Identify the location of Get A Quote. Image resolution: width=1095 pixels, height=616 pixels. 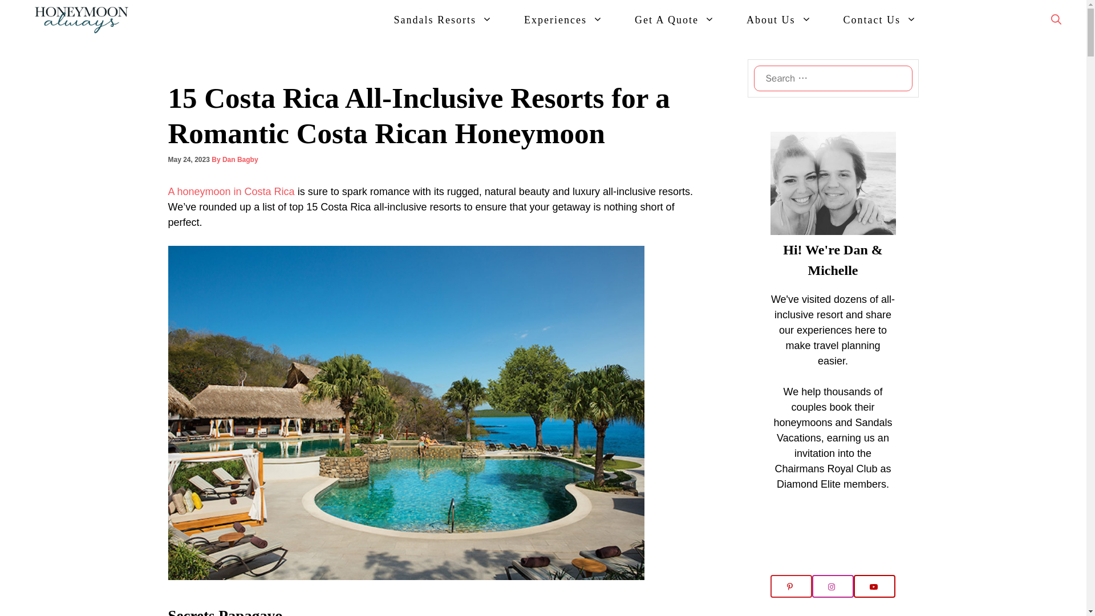
(674, 19).